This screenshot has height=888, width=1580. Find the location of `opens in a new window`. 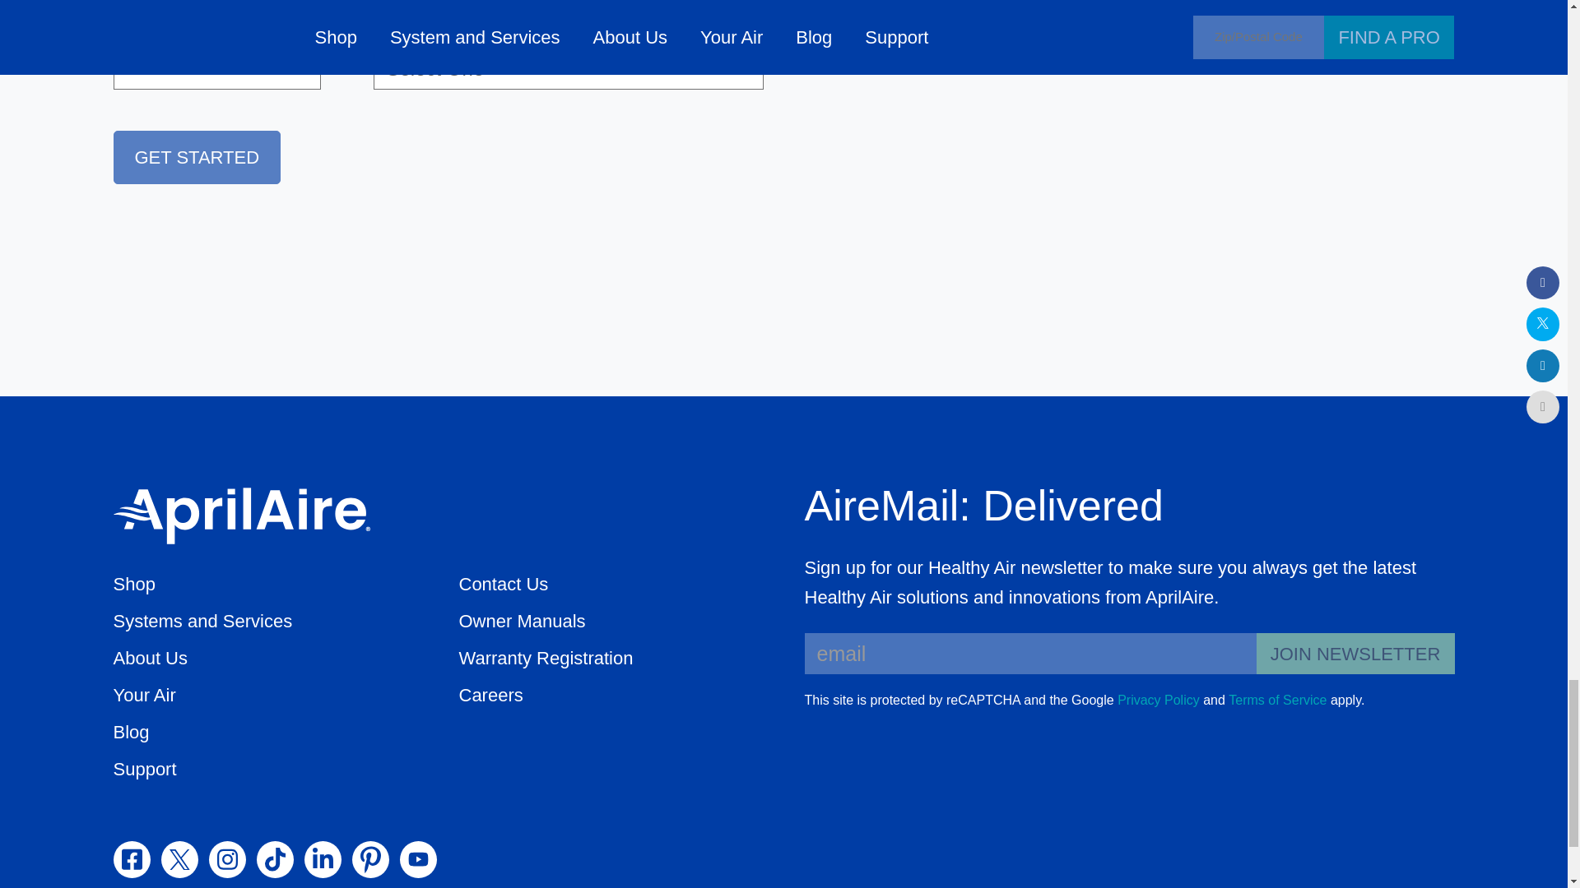

opens in a new window is located at coordinates (1277, 701).